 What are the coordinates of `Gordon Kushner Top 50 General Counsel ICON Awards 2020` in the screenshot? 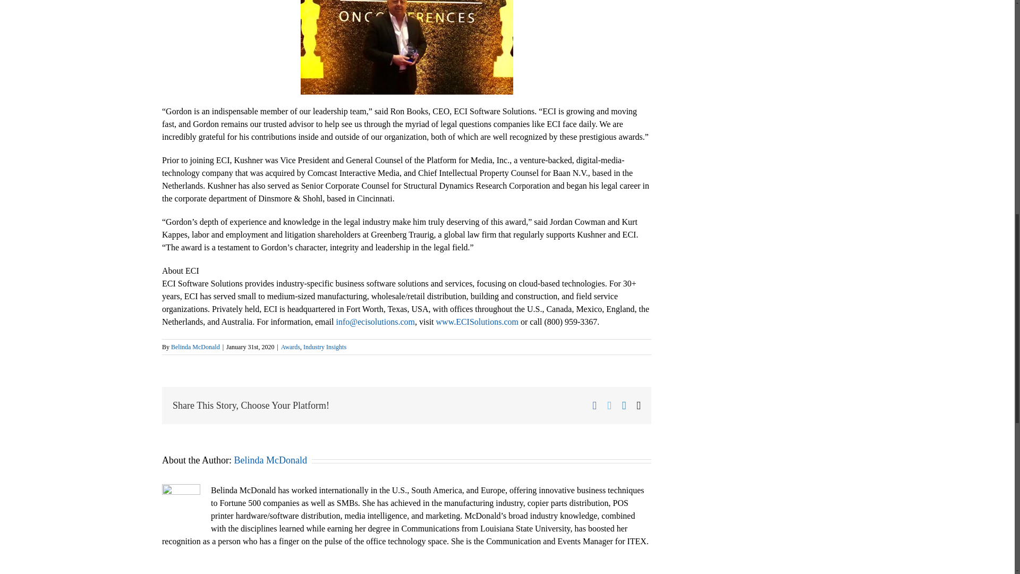 It's located at (407, 47).